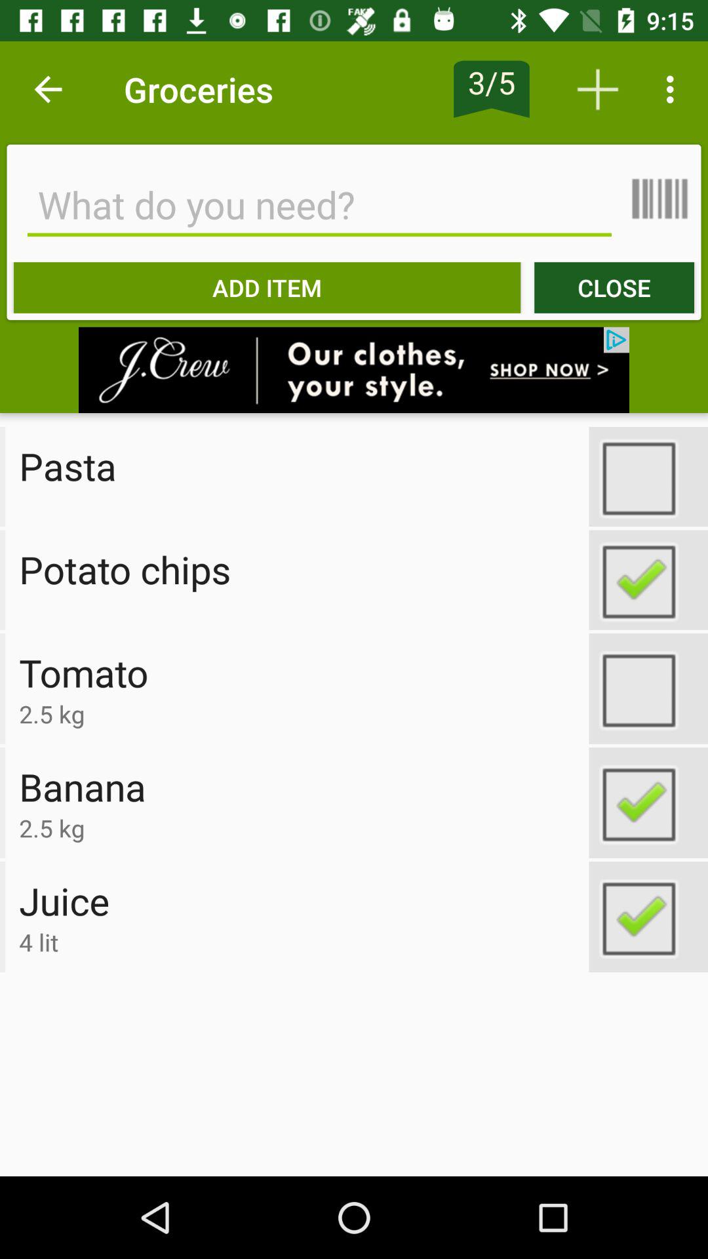 Image resolution: width=708 pixels, height=1259 pixels. I want to click on go to tick option, so click(648, 689).